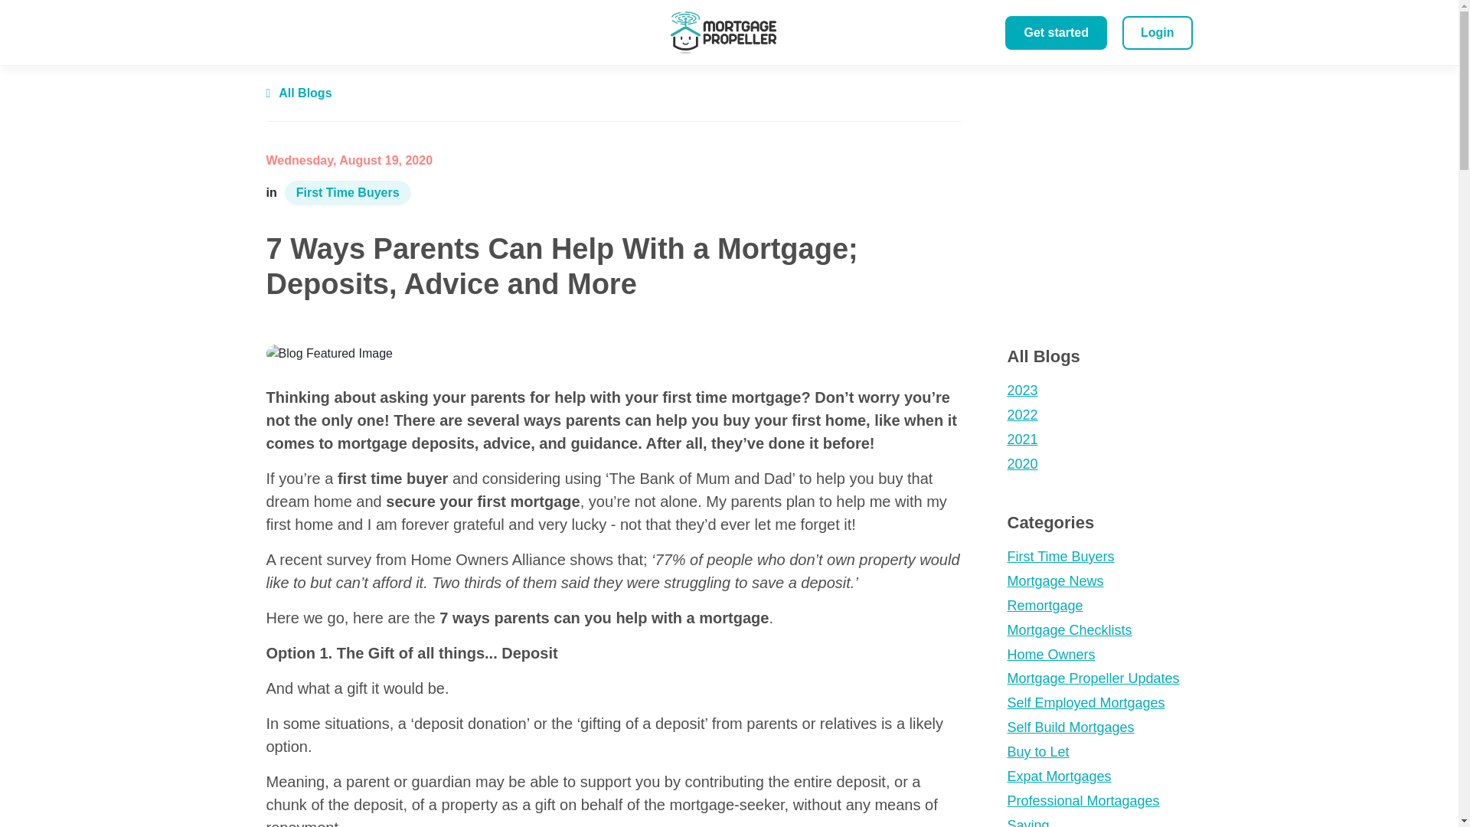  What do you see at coordinates (486, 559) in the screenshot?
I see `Home Owners Alliance` at bounding box center [486, 559].